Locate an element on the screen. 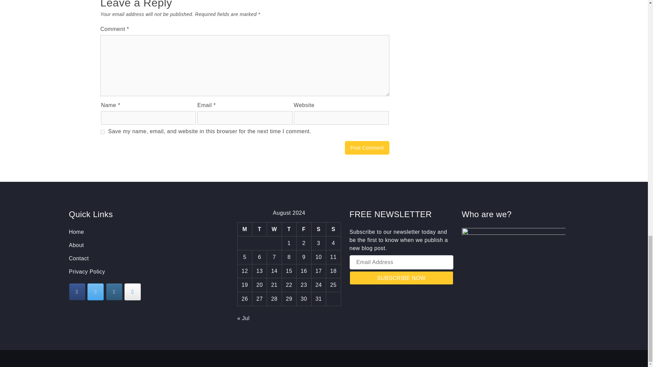 Image resolution: width=653 pixels, height=367 pixels. Wednesday is located at coordinates (274, 229).